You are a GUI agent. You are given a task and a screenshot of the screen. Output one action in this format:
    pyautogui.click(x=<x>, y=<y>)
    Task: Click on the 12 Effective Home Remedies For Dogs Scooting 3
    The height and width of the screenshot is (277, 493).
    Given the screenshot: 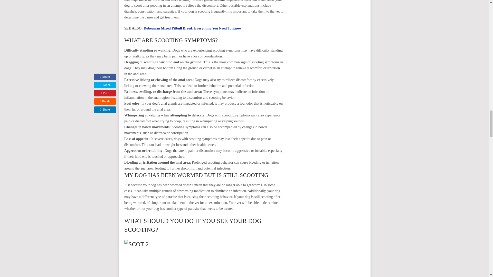 What is the action you would take?
    pyautogui.click(x=204, y=259)
    